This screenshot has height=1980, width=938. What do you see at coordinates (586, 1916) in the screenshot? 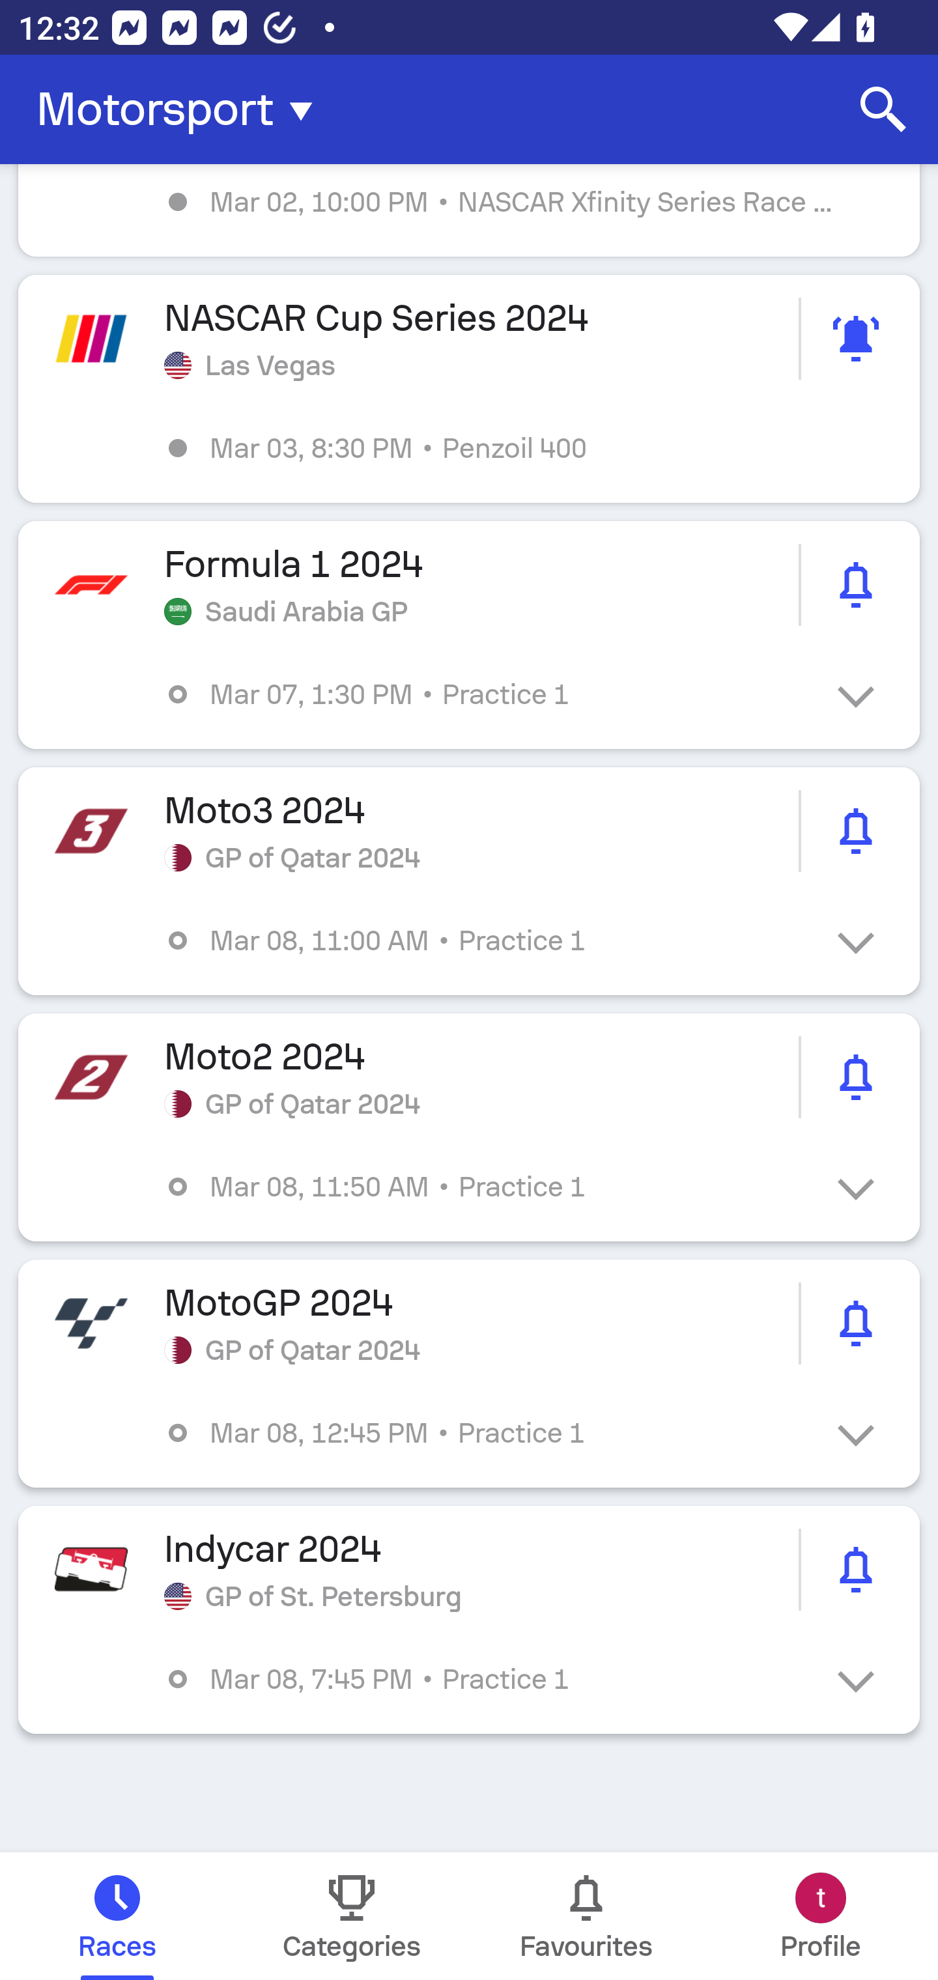
I see `Favourites` at bounding box center [586, 1916].